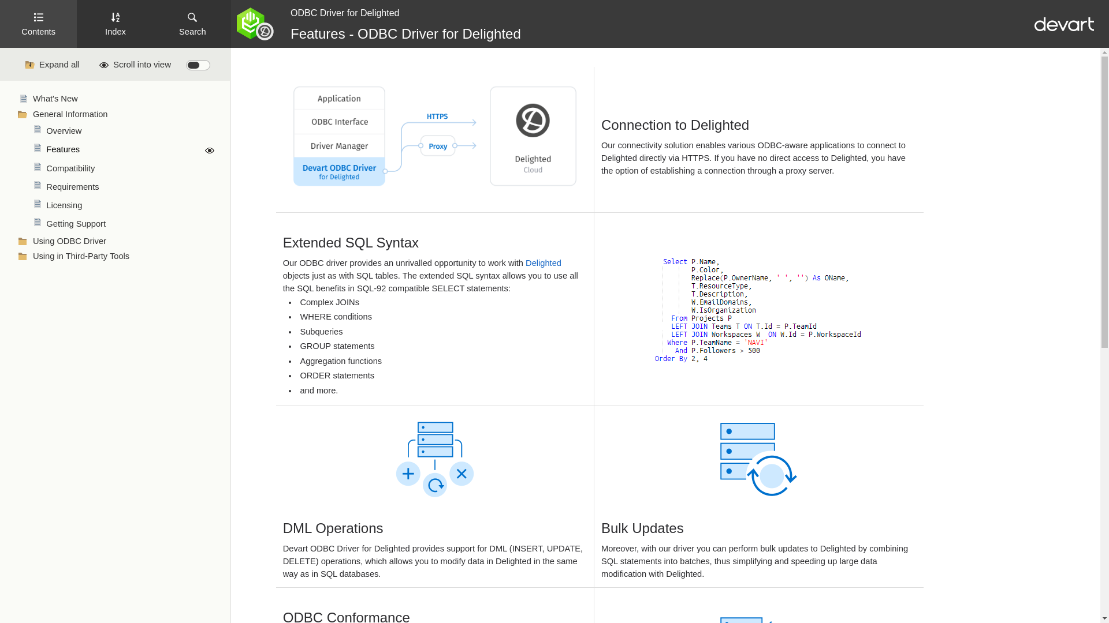 This screenshot has height=623, width=1109. I want to click on General Information, so click(125, 115).